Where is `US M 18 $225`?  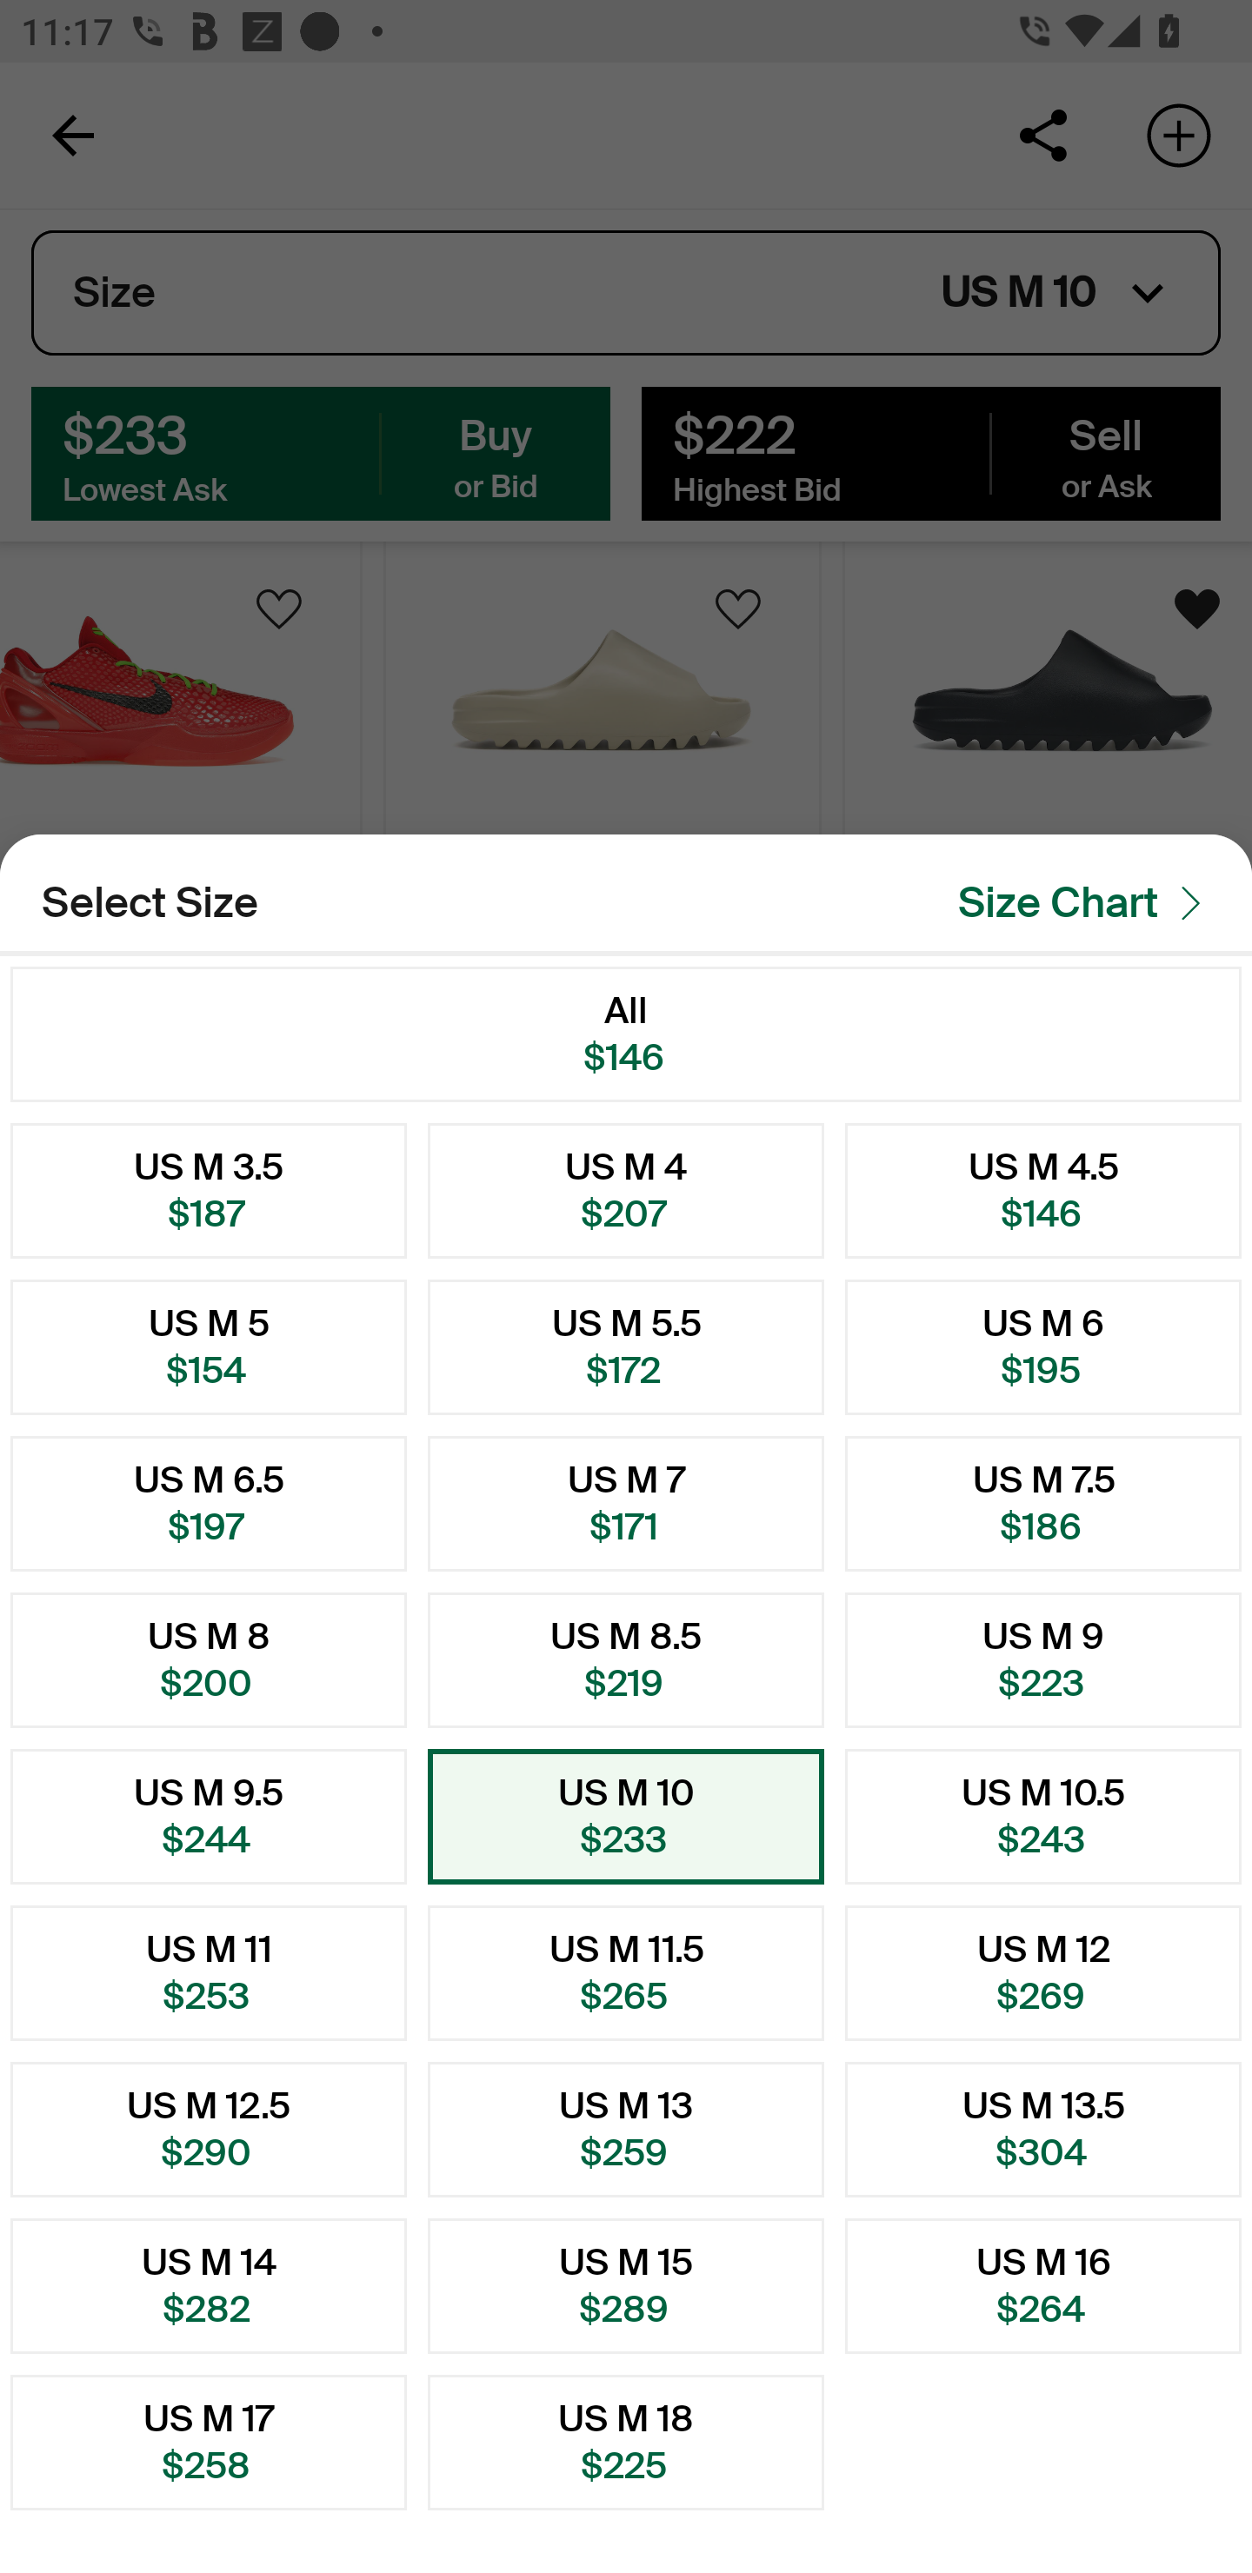
US M 18 $225 is located at coordinates (626, 2443).